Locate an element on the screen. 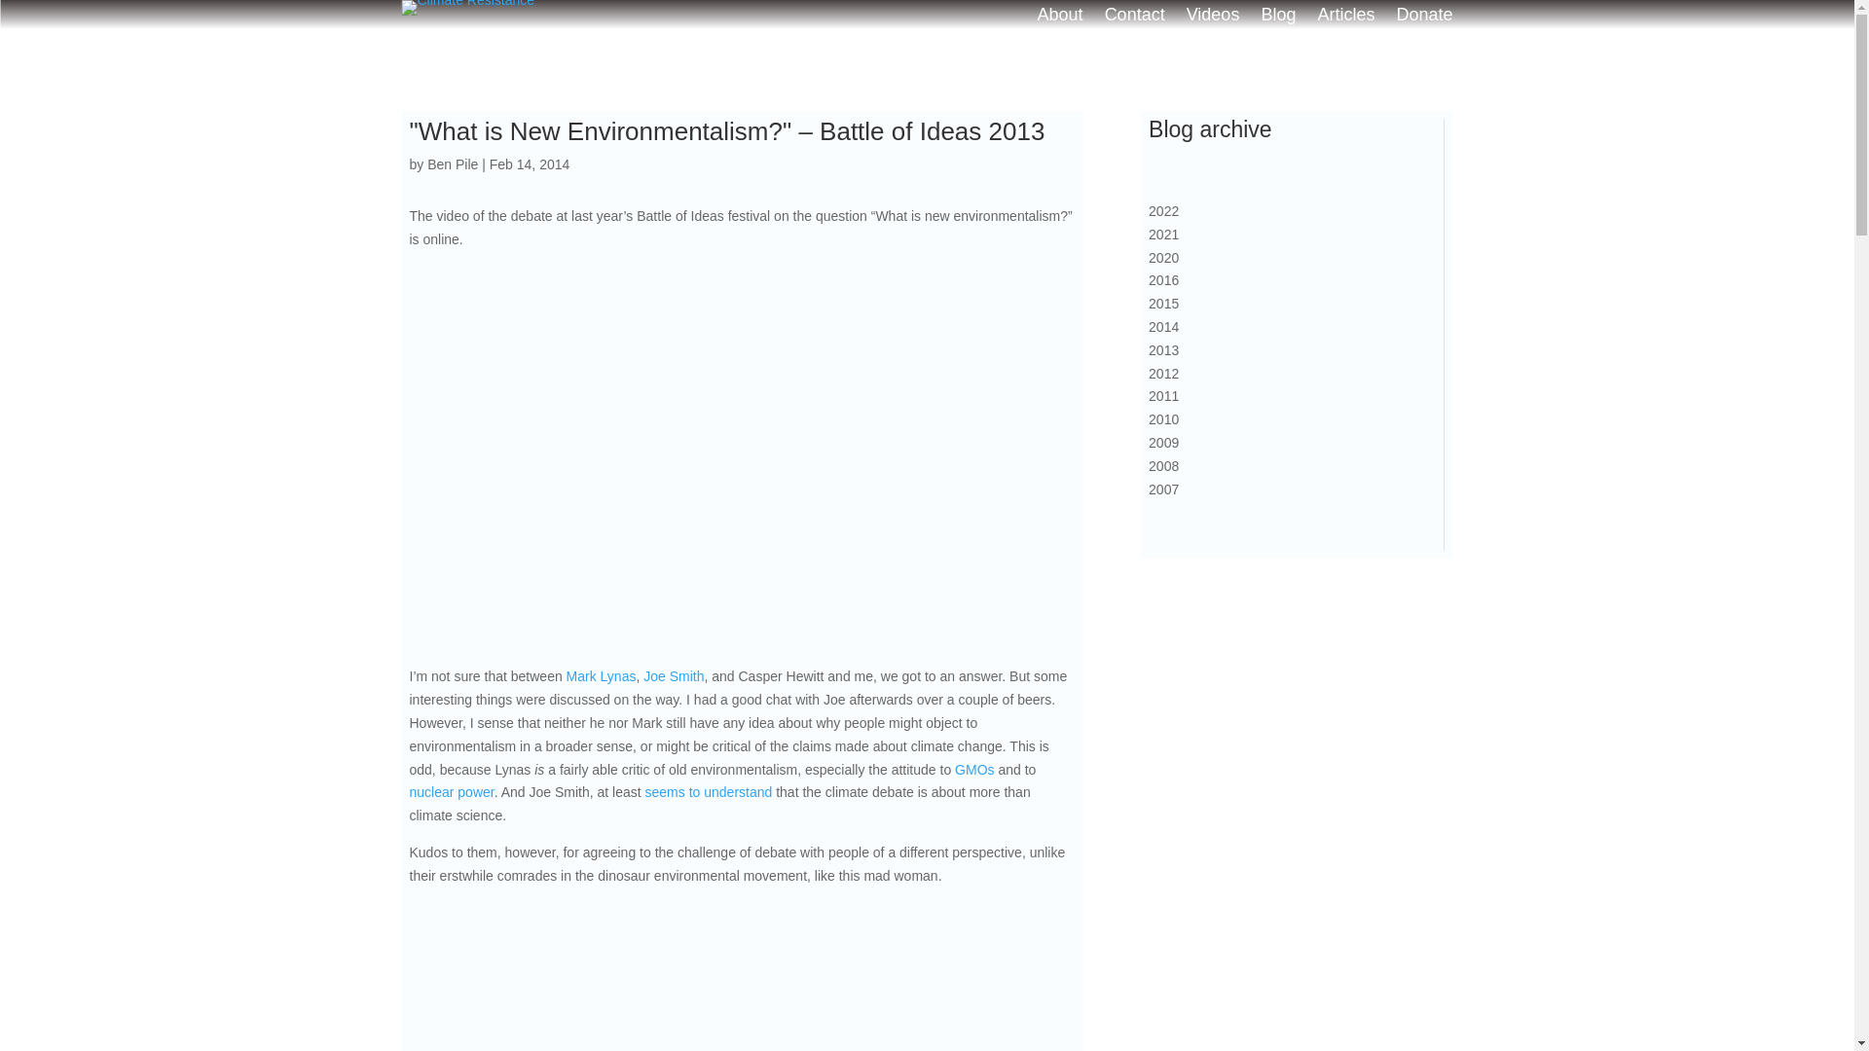 Image resolution: width=1869 pixels, height=1051 pixels. Articles is located at coordinates (1345, 18).